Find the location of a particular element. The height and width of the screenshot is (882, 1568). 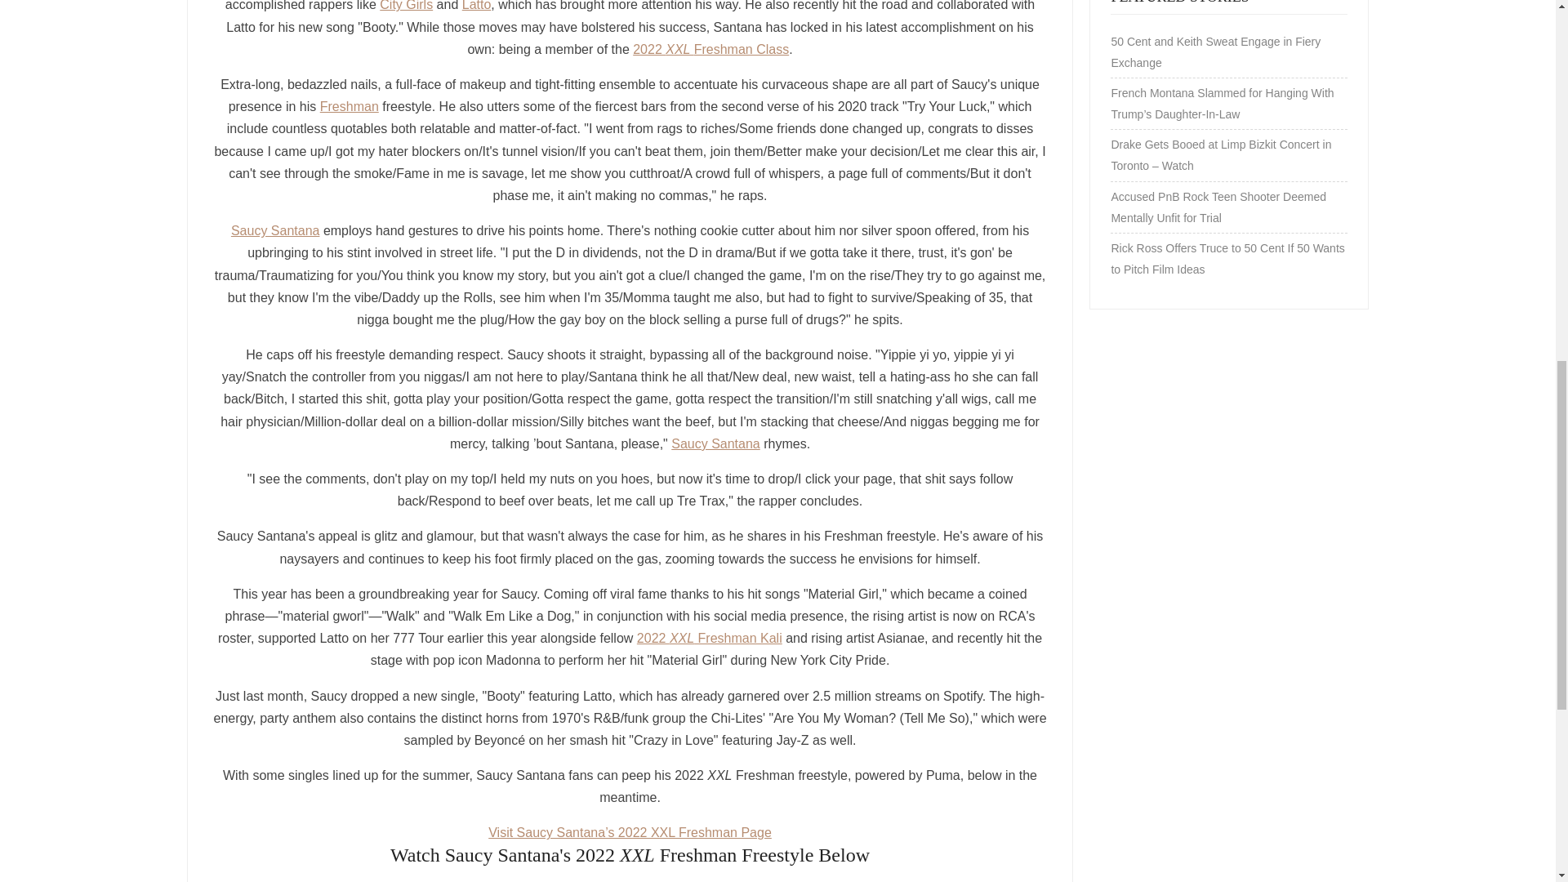

Saucy Santana is located at coordinates (715, 443).